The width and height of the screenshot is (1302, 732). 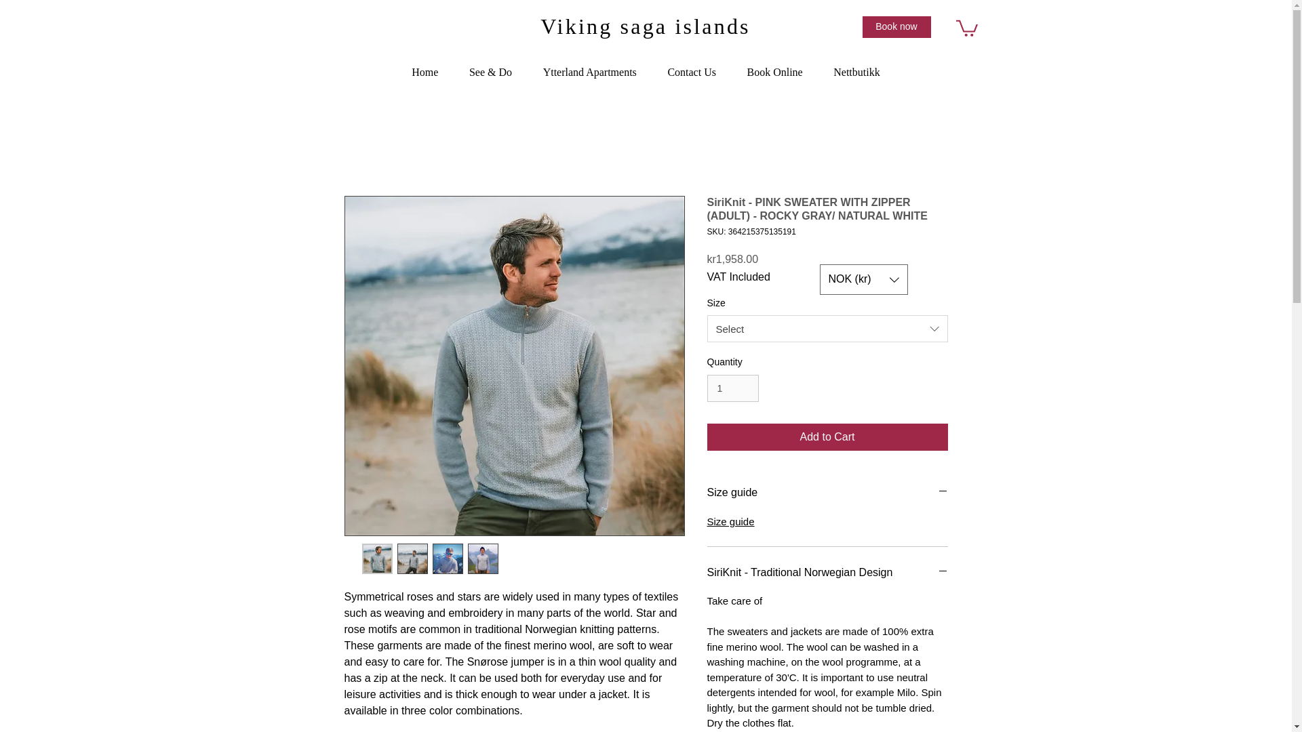 I want to click on Size guide, so click(x=827, y=492).